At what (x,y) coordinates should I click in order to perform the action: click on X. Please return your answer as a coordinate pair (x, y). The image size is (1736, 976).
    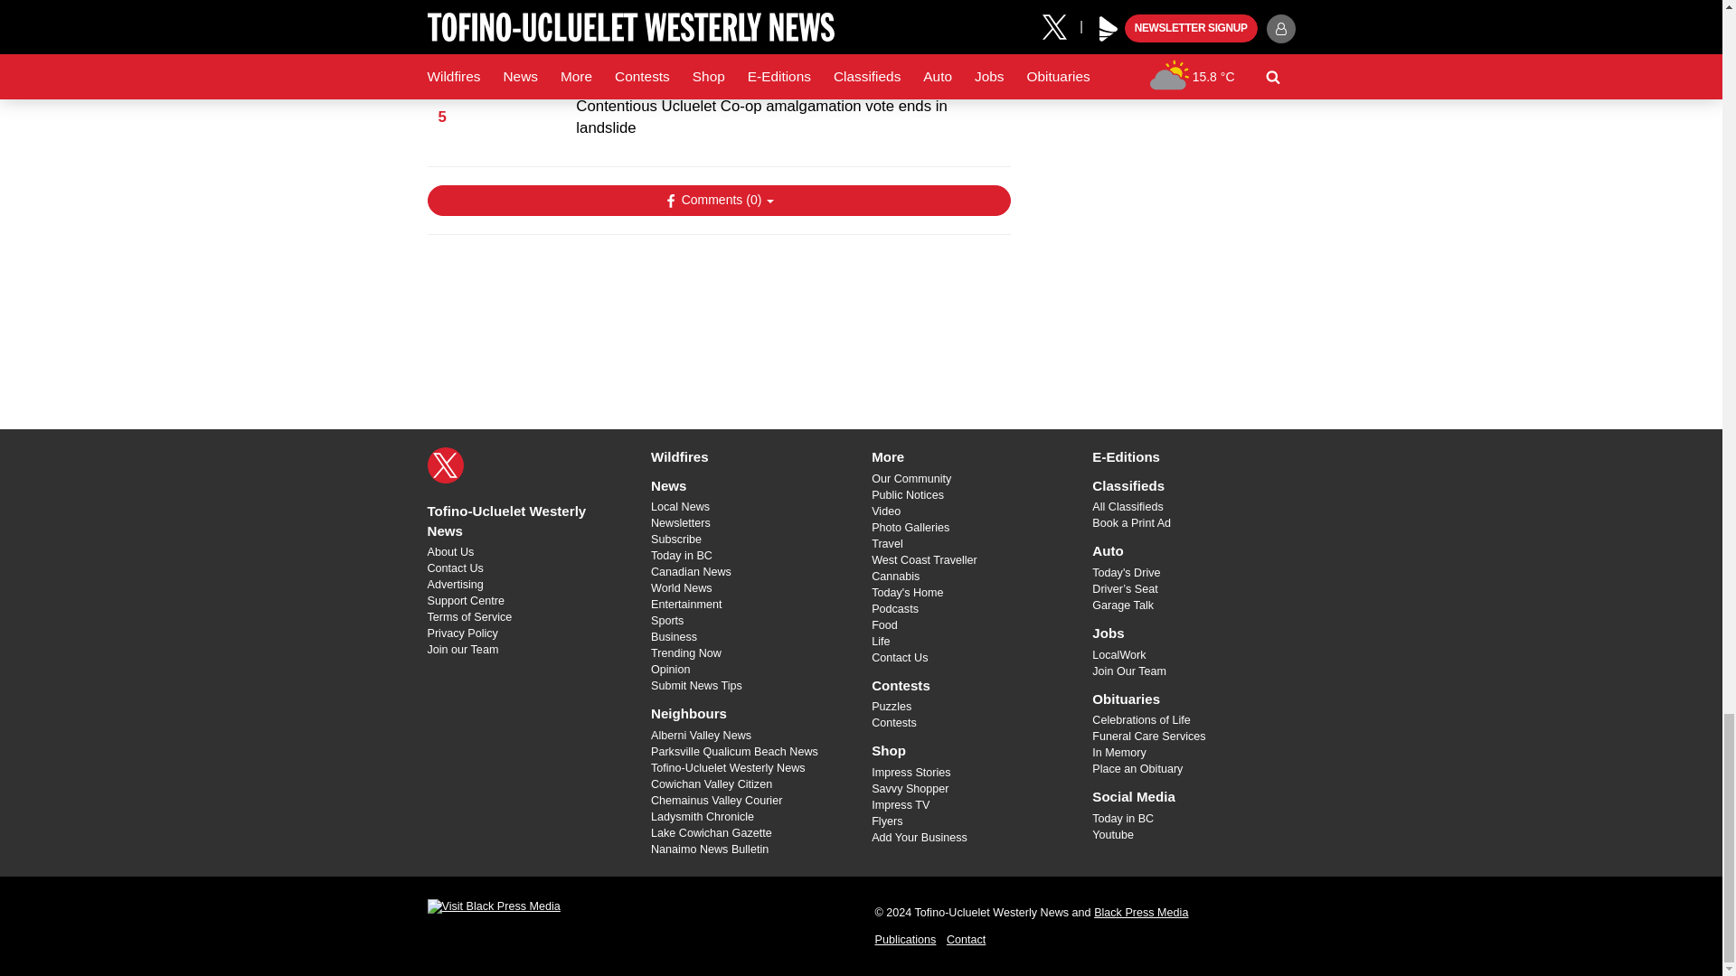
    Looking at the image, I should click on (445, 465).